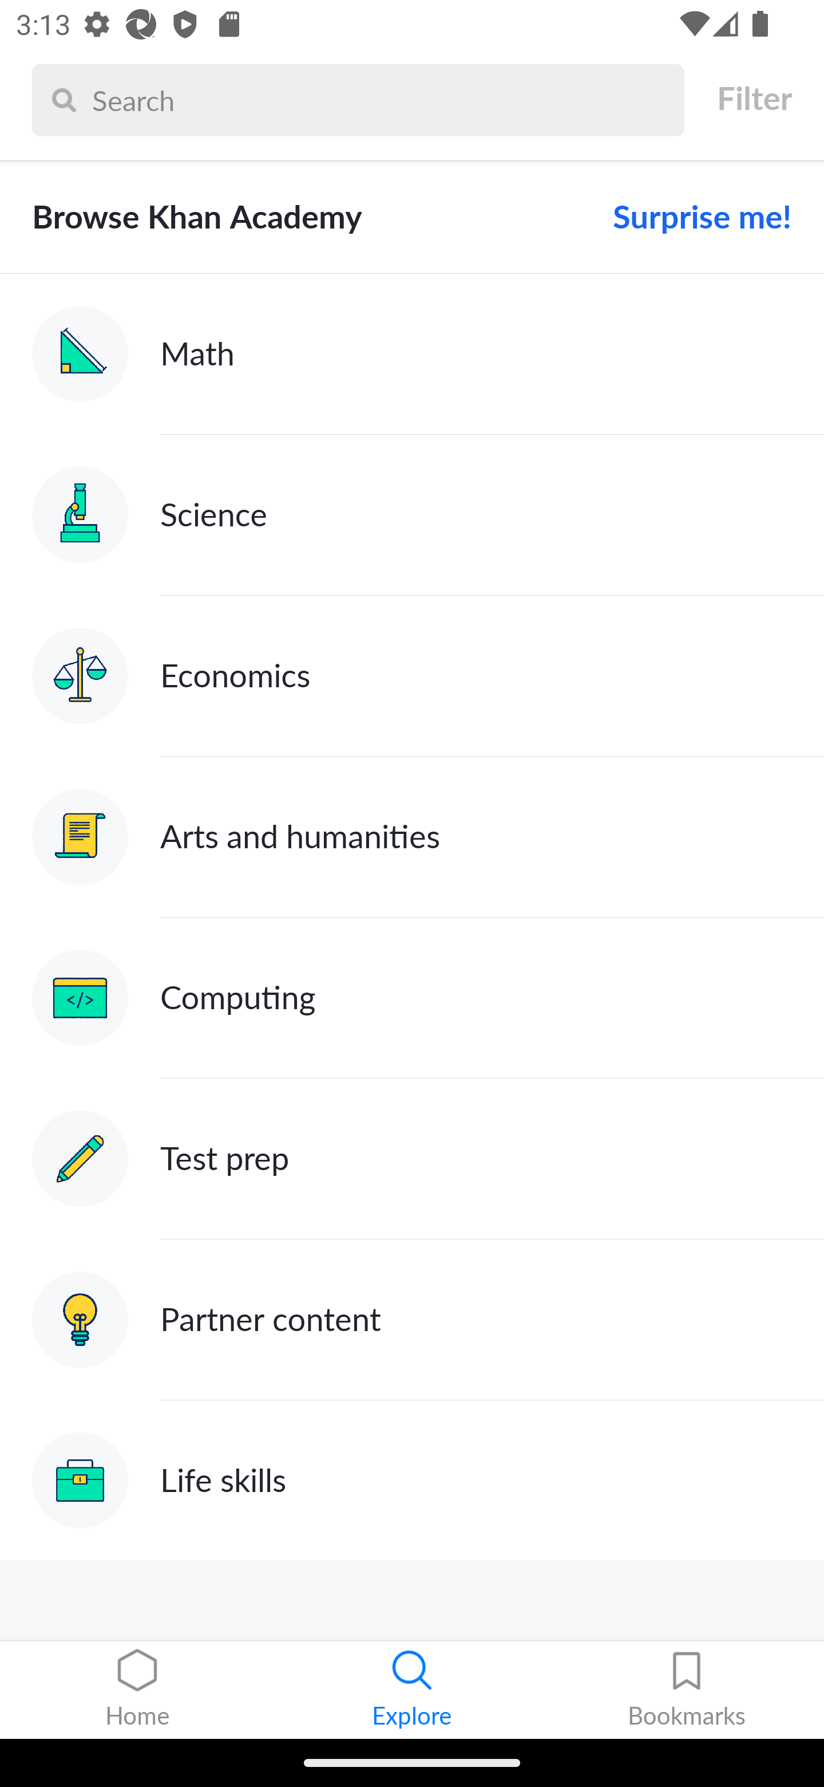  I want to click on Surprise me!, so click(694, 217).